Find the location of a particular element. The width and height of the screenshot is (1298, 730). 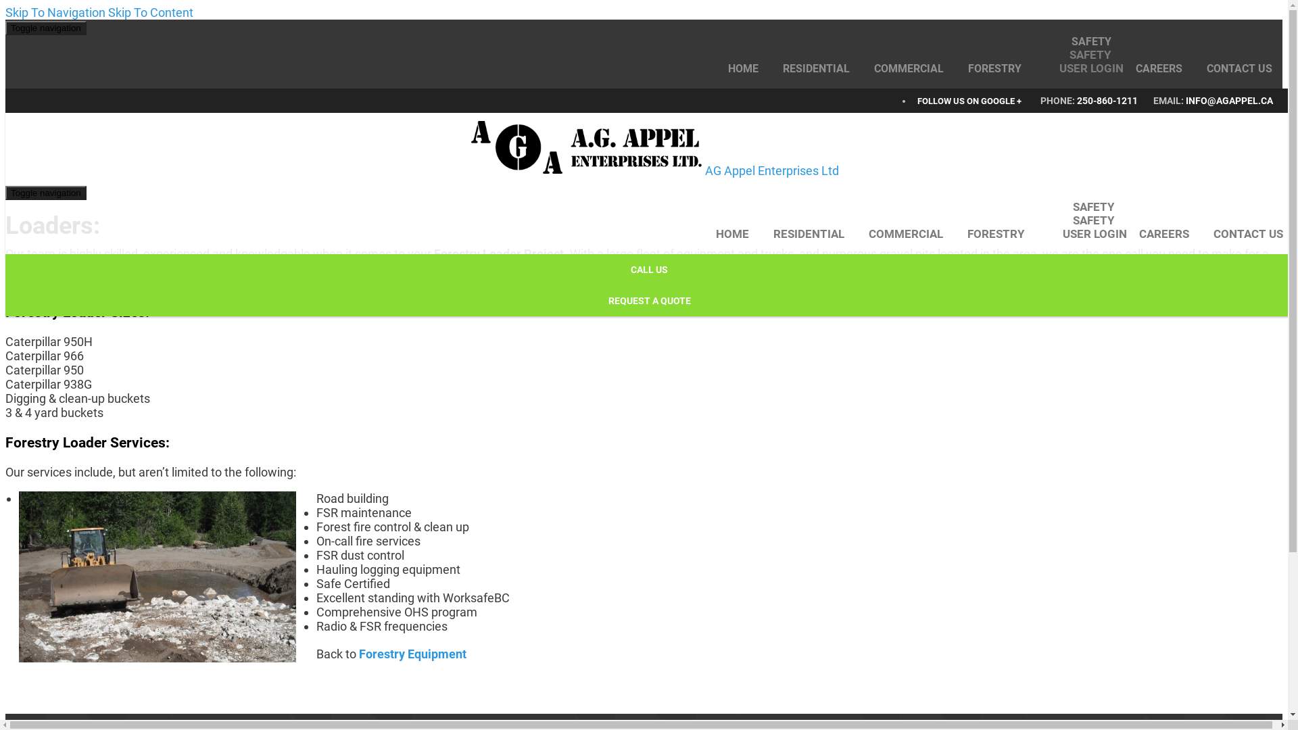

SAFETY is located at coordinates (1097, 55).